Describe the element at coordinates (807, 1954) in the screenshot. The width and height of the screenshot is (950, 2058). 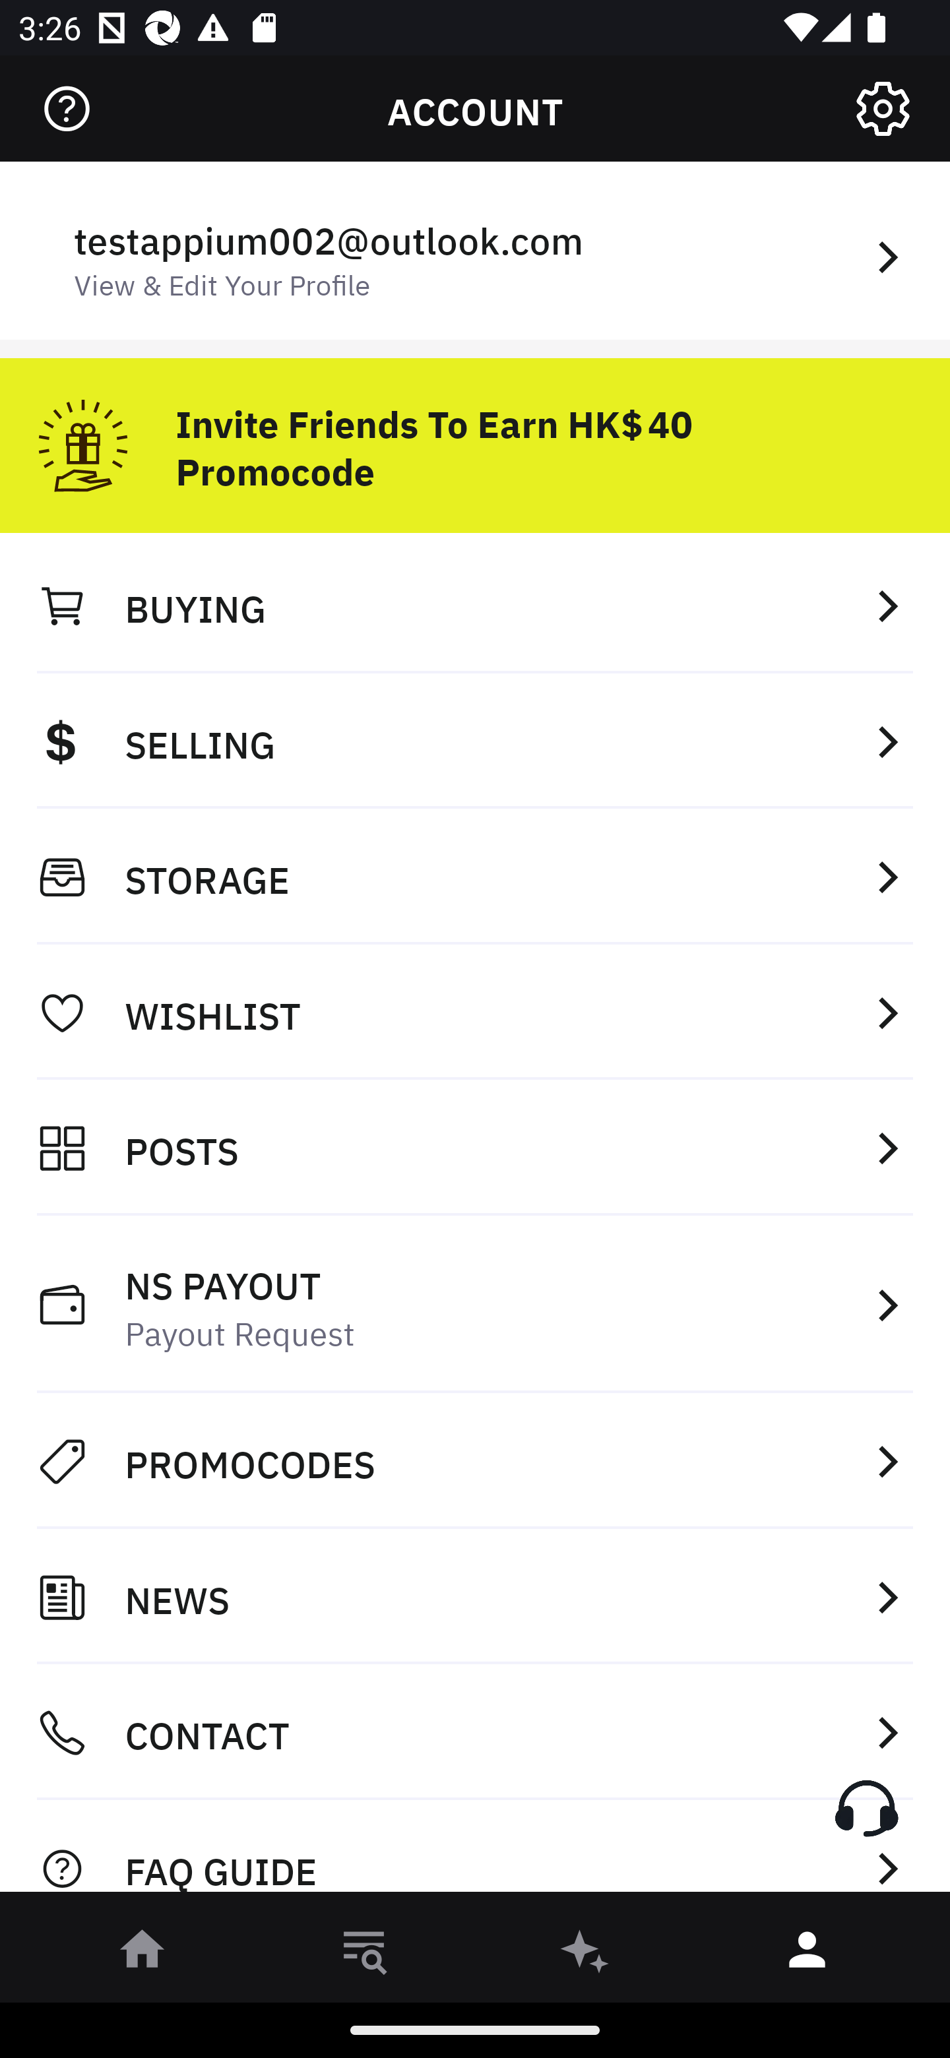
I see `󰀄` at that location.